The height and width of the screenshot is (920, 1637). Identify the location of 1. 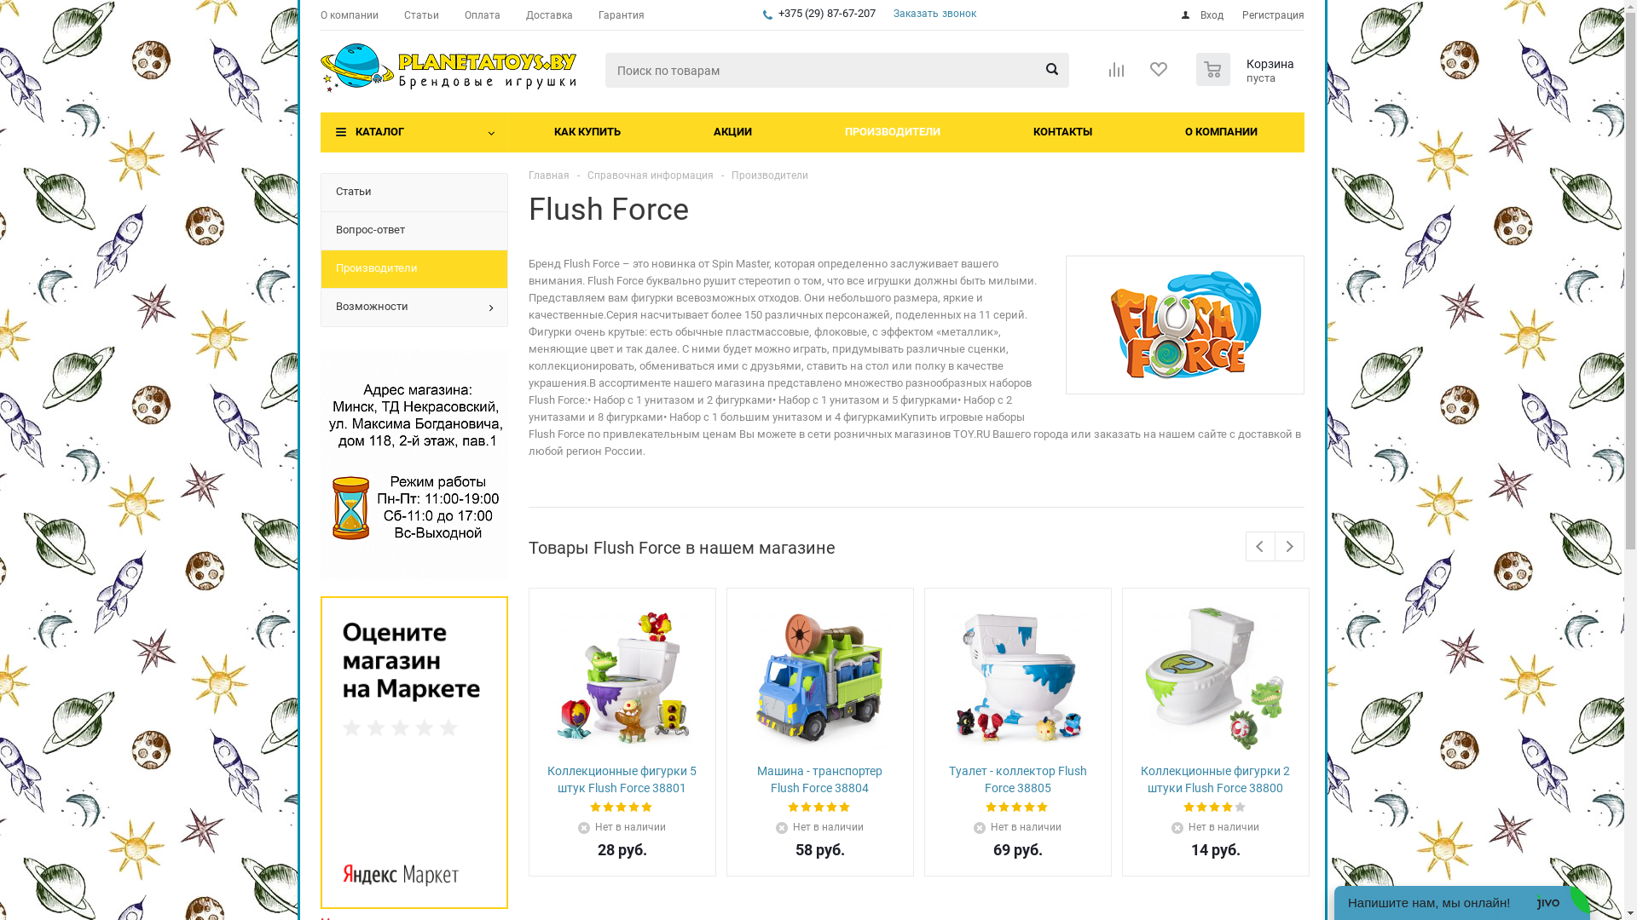
(597, 808).